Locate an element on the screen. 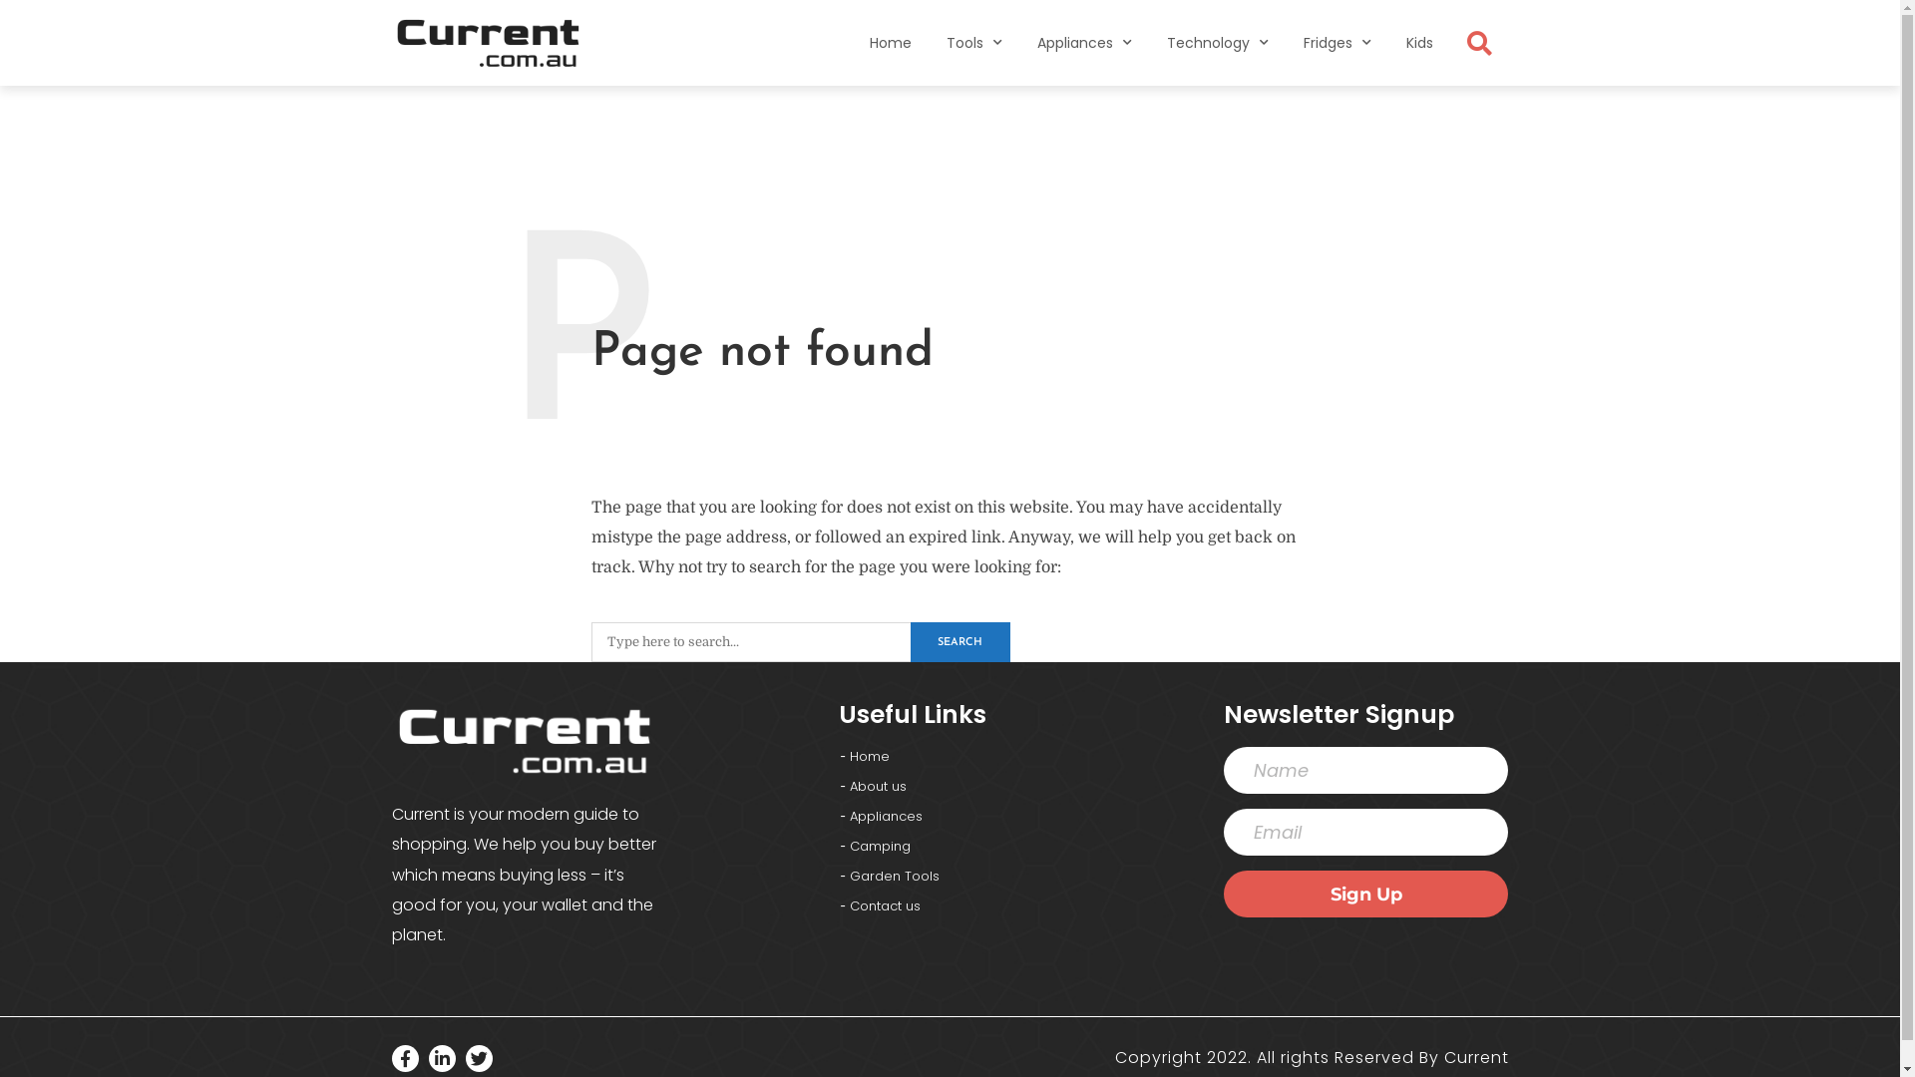 This screenshot has width=1915, height=1077. Garden Tools is located at coordinates (1026, 877).